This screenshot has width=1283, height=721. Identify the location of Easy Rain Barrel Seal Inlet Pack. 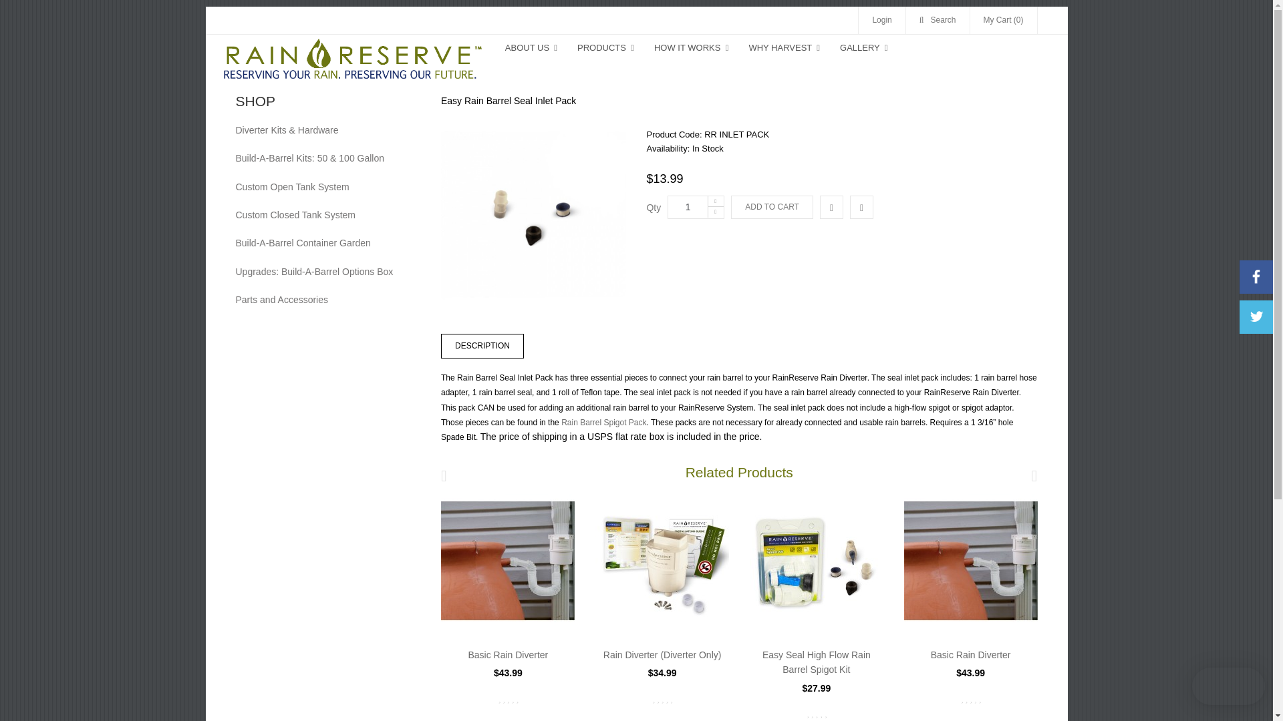
(533, 214).